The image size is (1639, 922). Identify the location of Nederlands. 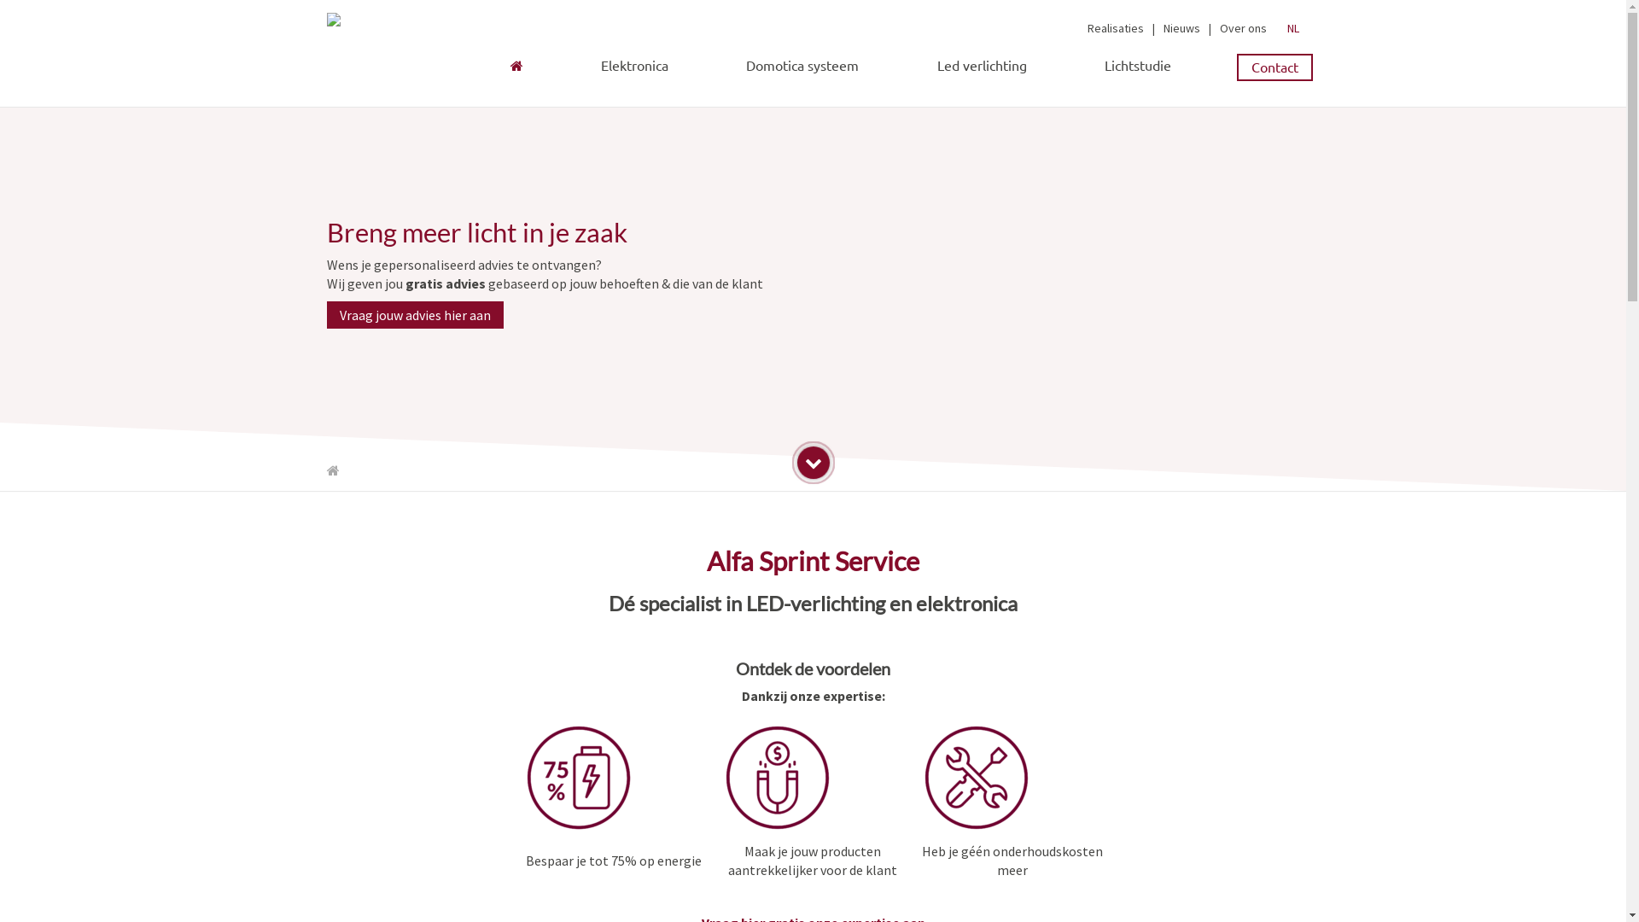
(1291, 28).